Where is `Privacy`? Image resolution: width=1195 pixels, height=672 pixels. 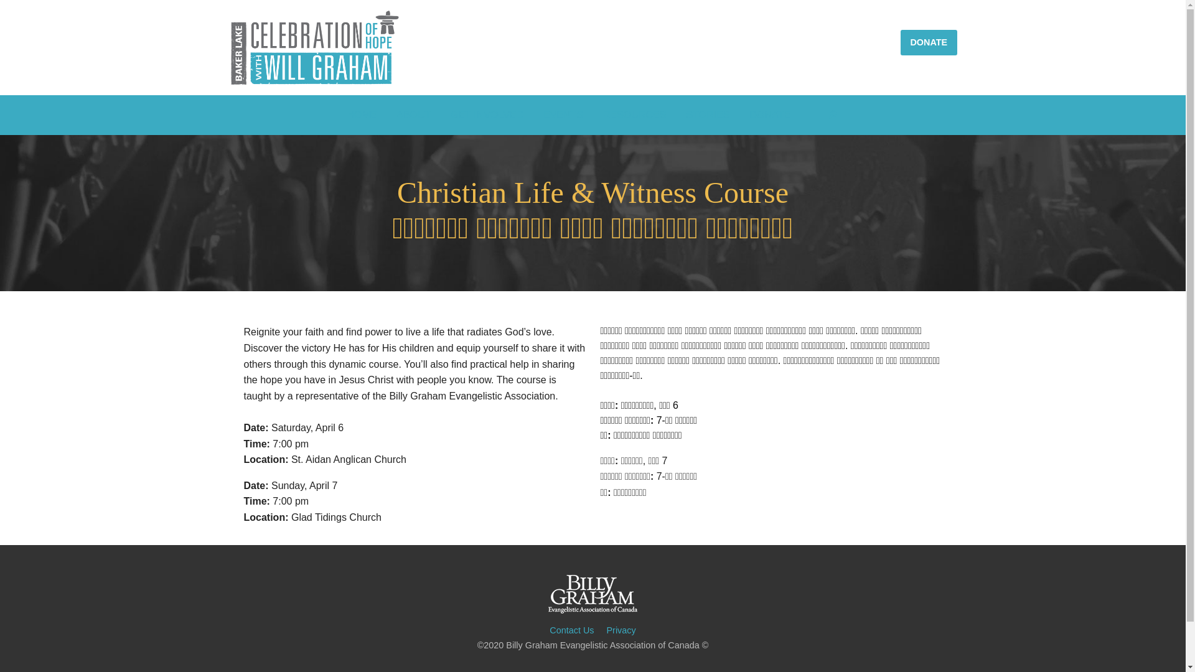
Privacy is located at coordinates (621, 630).